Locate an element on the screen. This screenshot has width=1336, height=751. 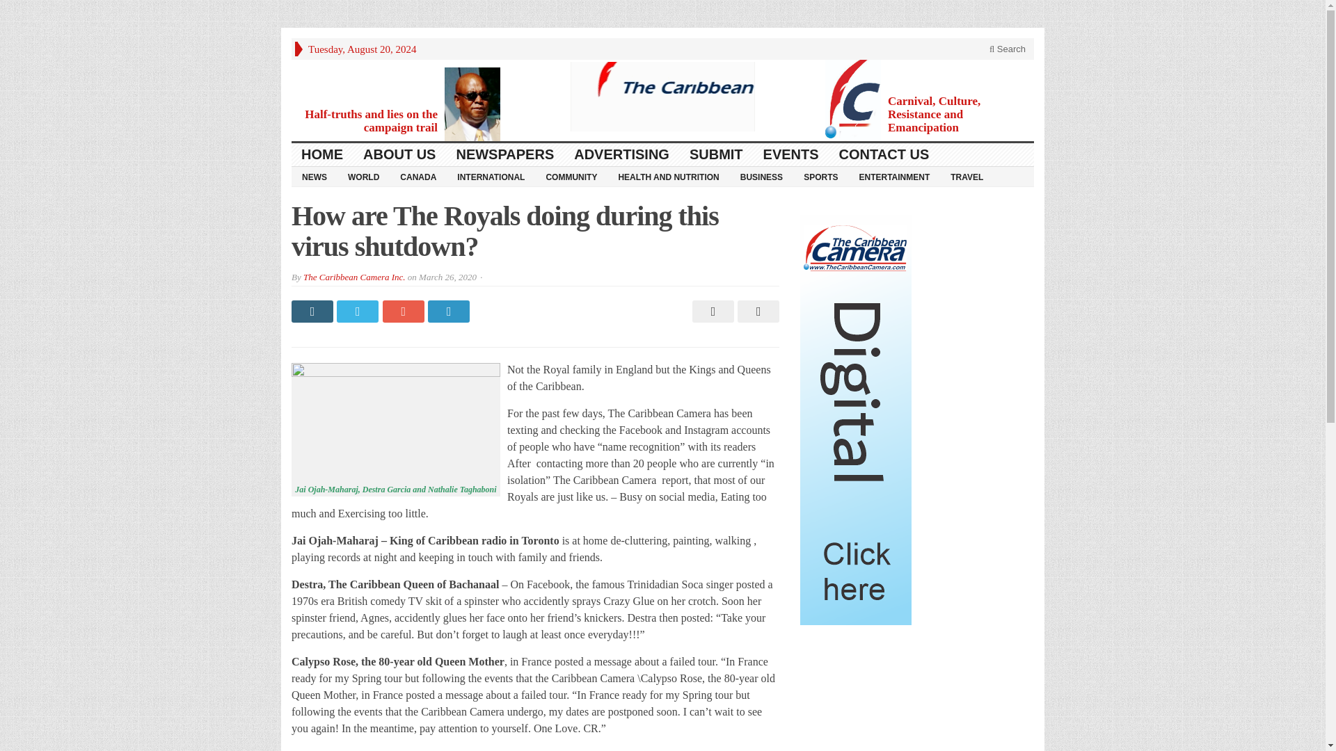
Half-truths and lies on the campaign trail is located at coordinates (371, 121).